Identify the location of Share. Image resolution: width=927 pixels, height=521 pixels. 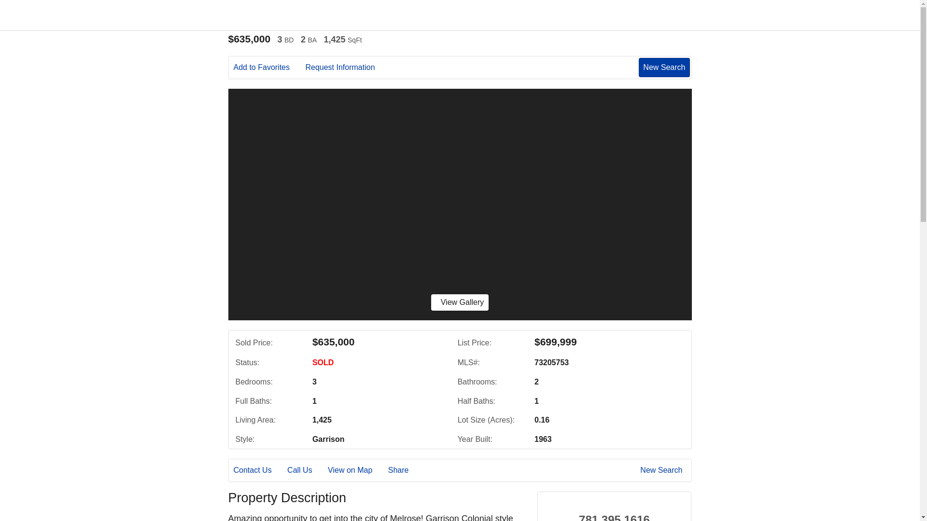
(406, 470).